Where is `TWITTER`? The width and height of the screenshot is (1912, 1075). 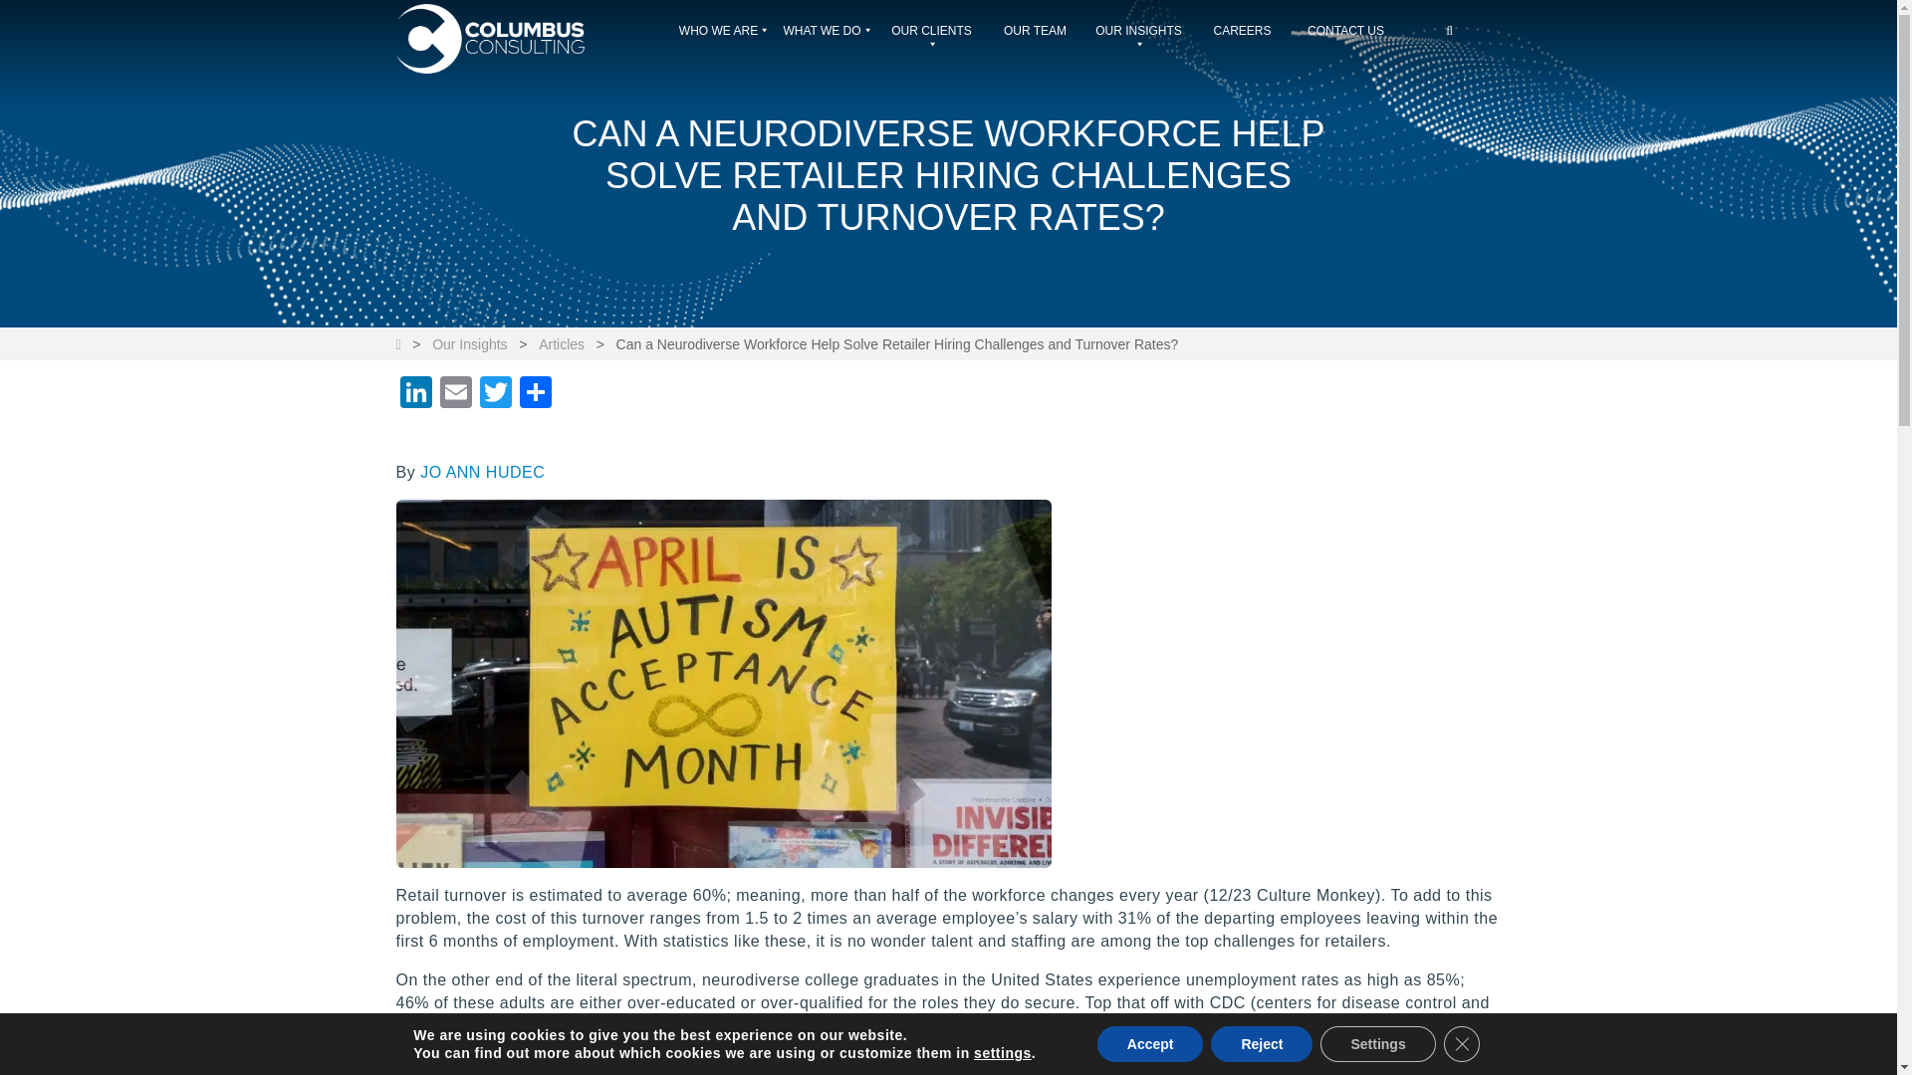
TWITTER is located at coordinates (496, 394).